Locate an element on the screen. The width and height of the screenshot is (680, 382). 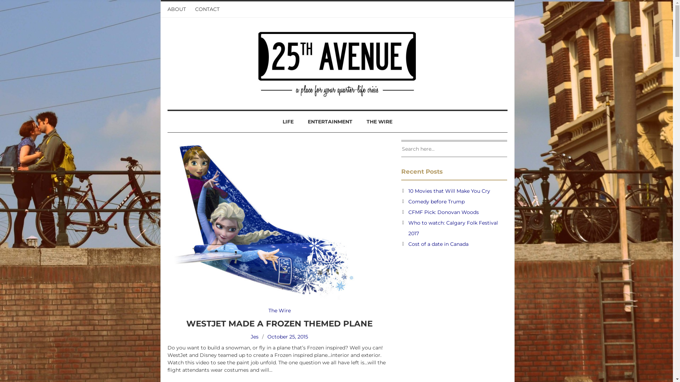
ENTERTAINMENT is located at coordinates (329, 122).